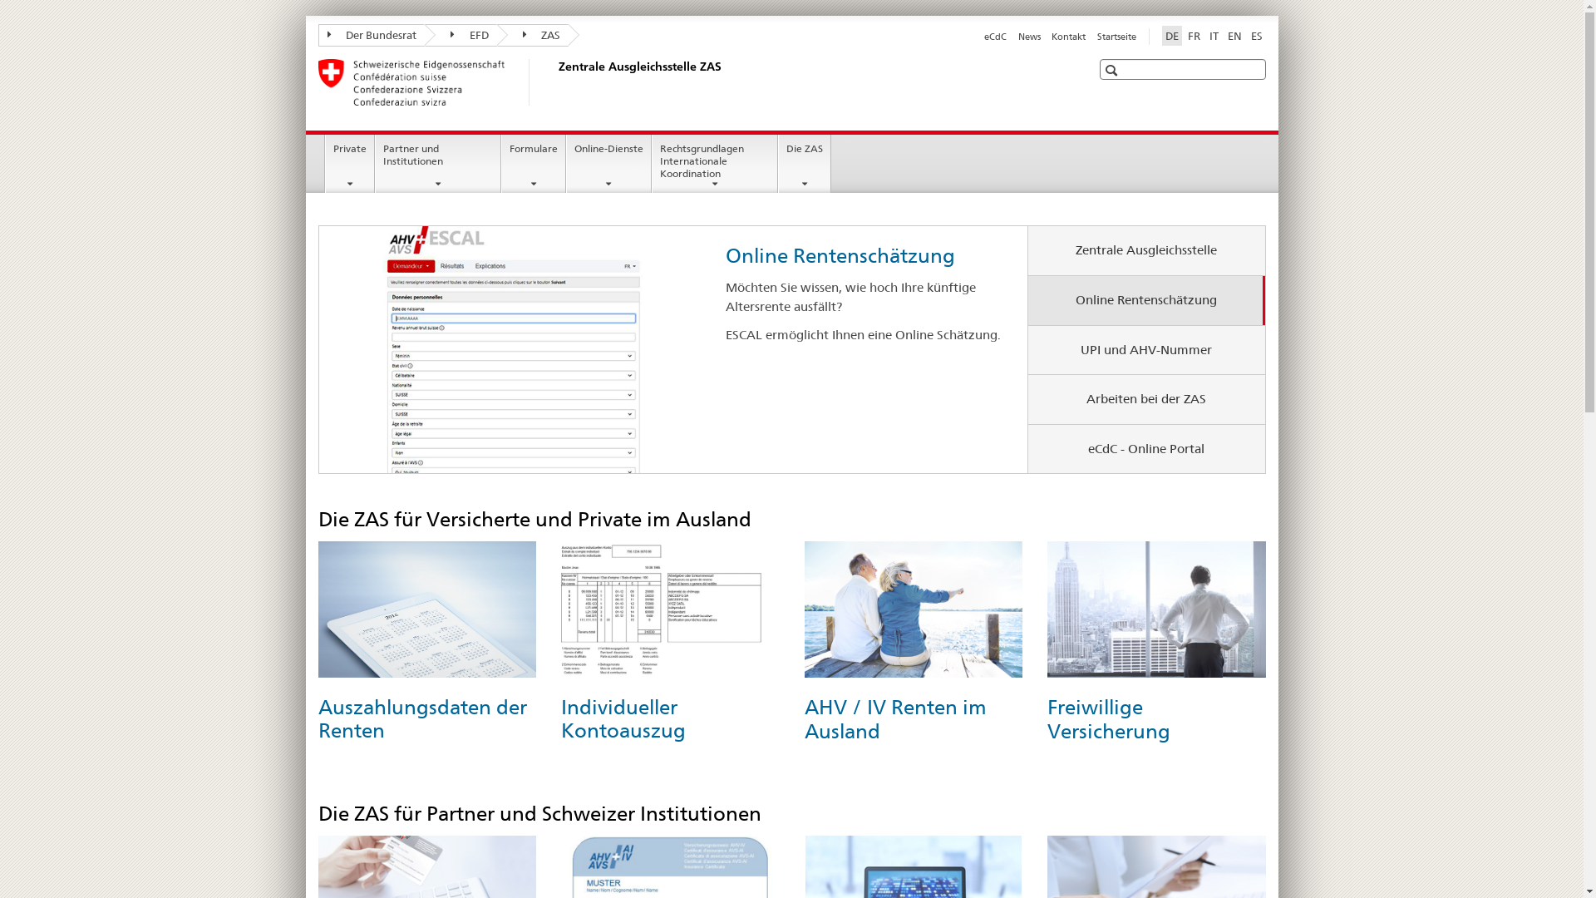 The height and width of the screenshot is (898, 1596). What do you see at coordinates (1117, 37) in the screenshot?
I see `Startseite` at bounding box center [1117, 37].